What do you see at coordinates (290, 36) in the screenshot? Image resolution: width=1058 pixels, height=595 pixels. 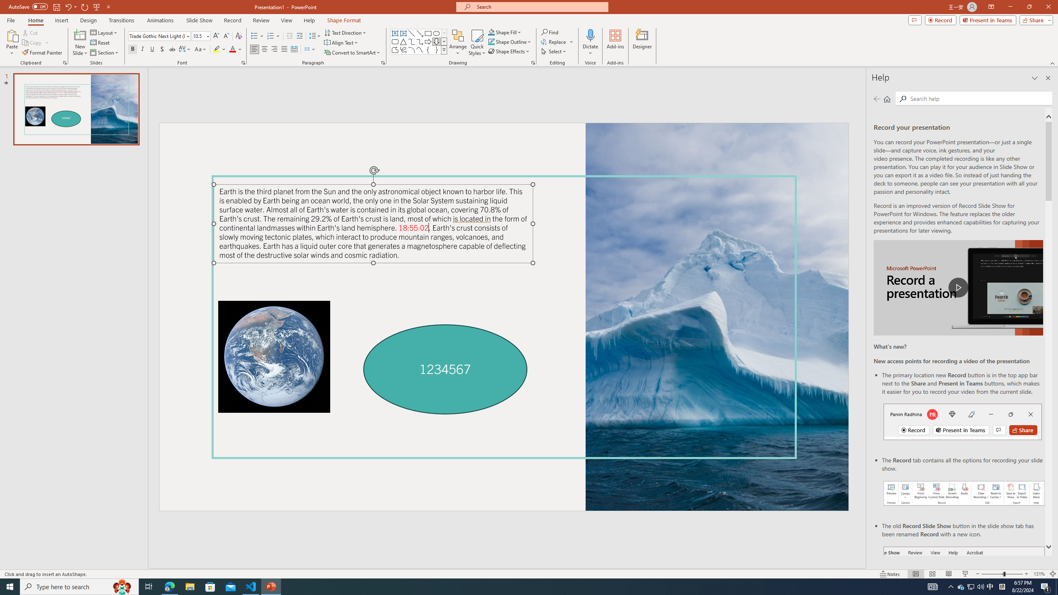 I see `Decrease Indent` at bounding box center [290, 36].